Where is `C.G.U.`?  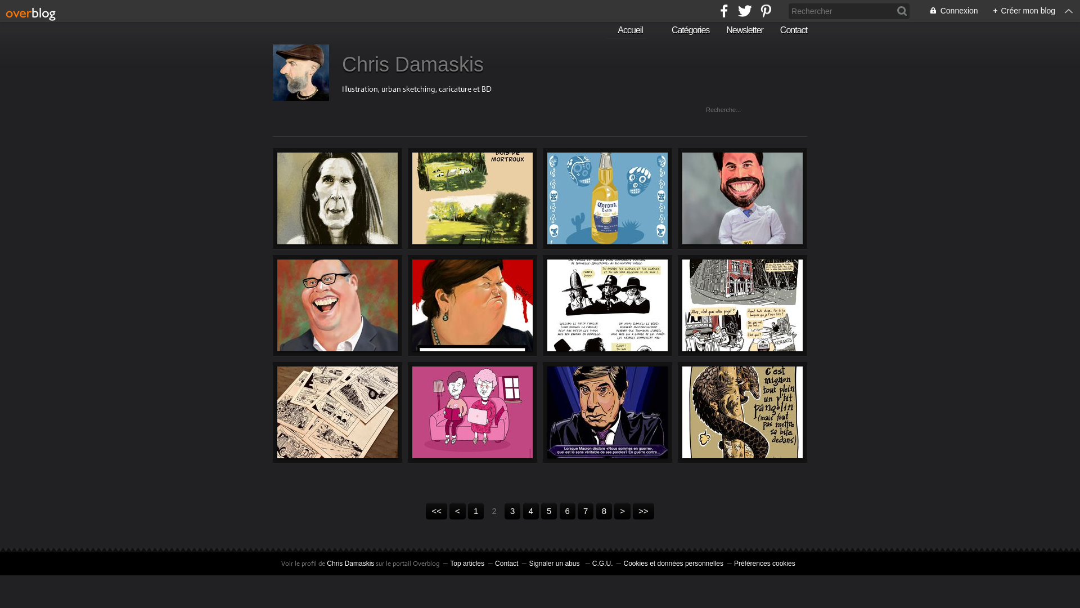 C.G.U. is located at coordinates (603, 564).